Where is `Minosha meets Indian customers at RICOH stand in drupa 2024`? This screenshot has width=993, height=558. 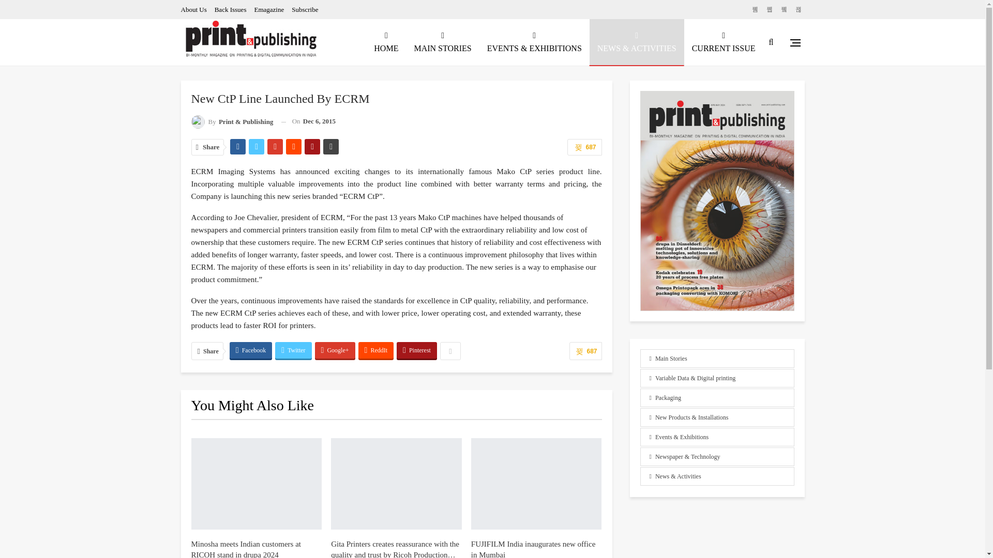
Minosha meets Indian customers at RICOH stand in drupa 2024 is located at coordinates (246, 549).